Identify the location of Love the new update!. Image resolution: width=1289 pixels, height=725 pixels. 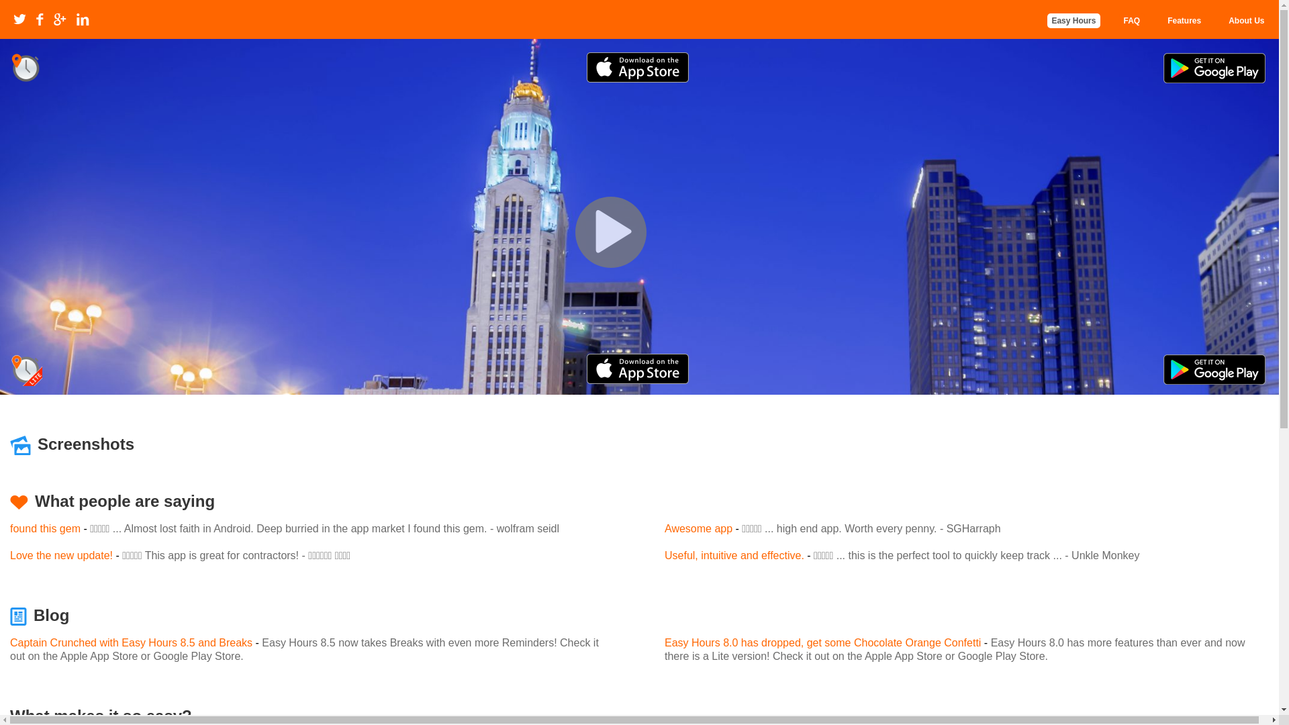
(62, 556).